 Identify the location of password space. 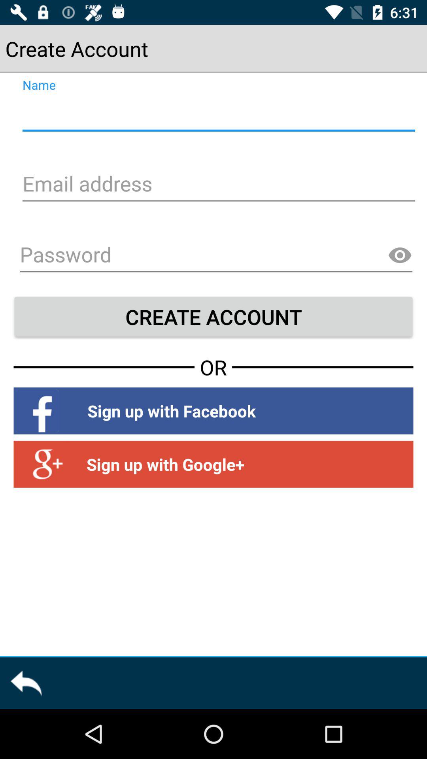
(216, 256).